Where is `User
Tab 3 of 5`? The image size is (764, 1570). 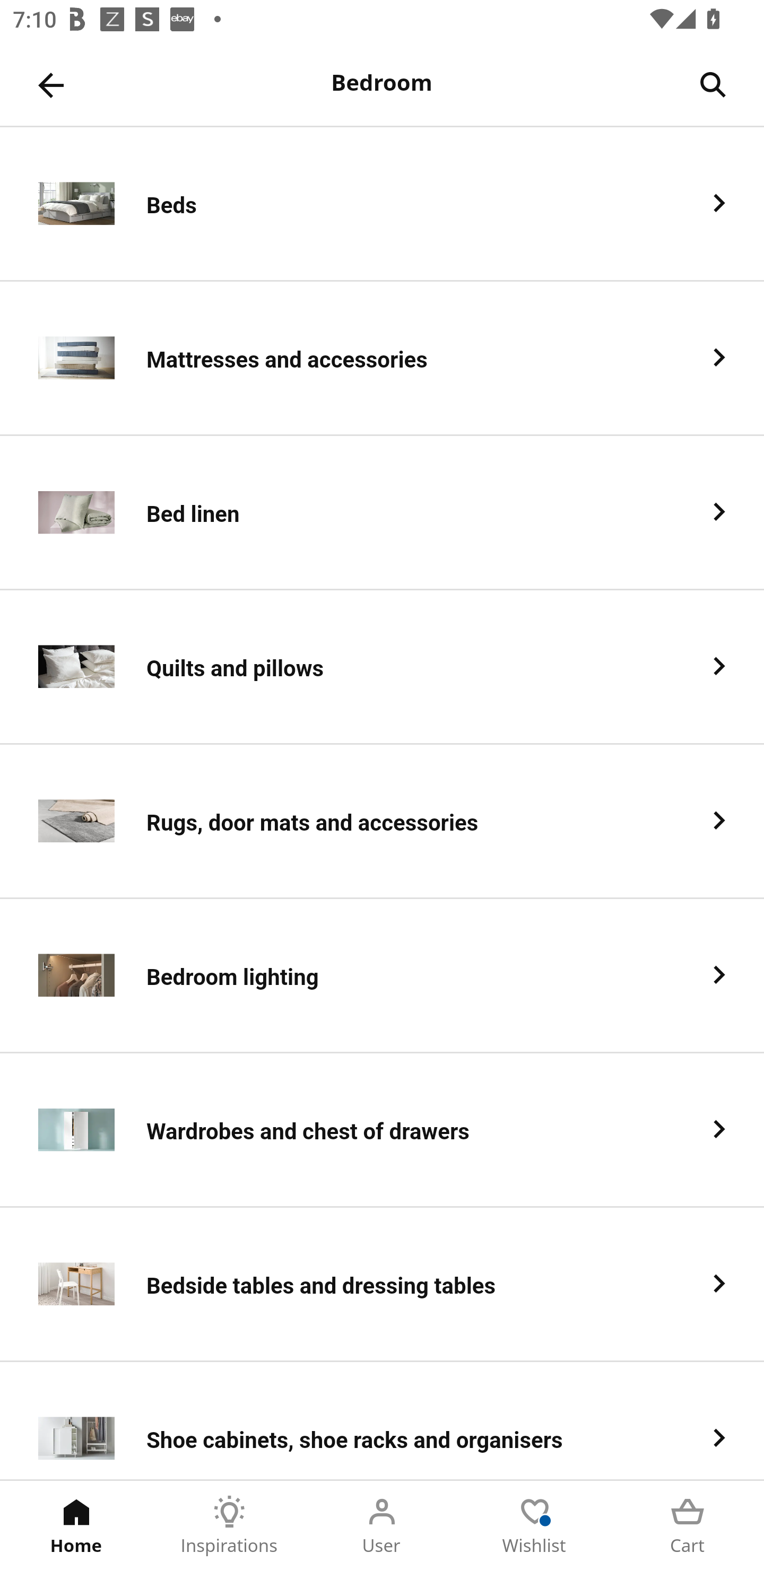 User
Tab 3 of 5 is located at coordinates (382, 1525).